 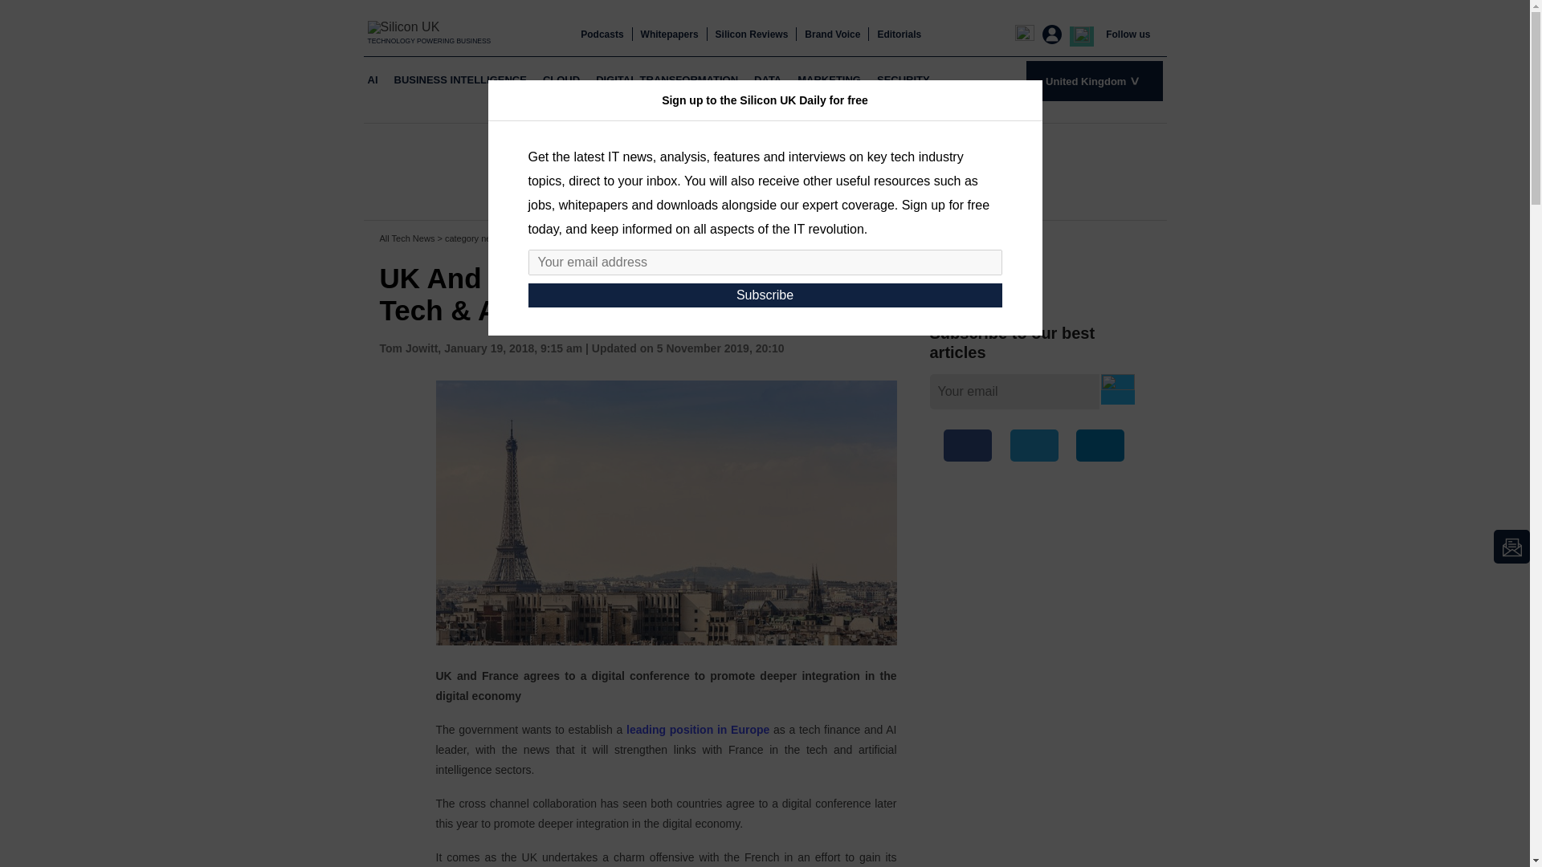 I want to click on DIGITAL TRANSFORMATION, so click(x=667, y=80).